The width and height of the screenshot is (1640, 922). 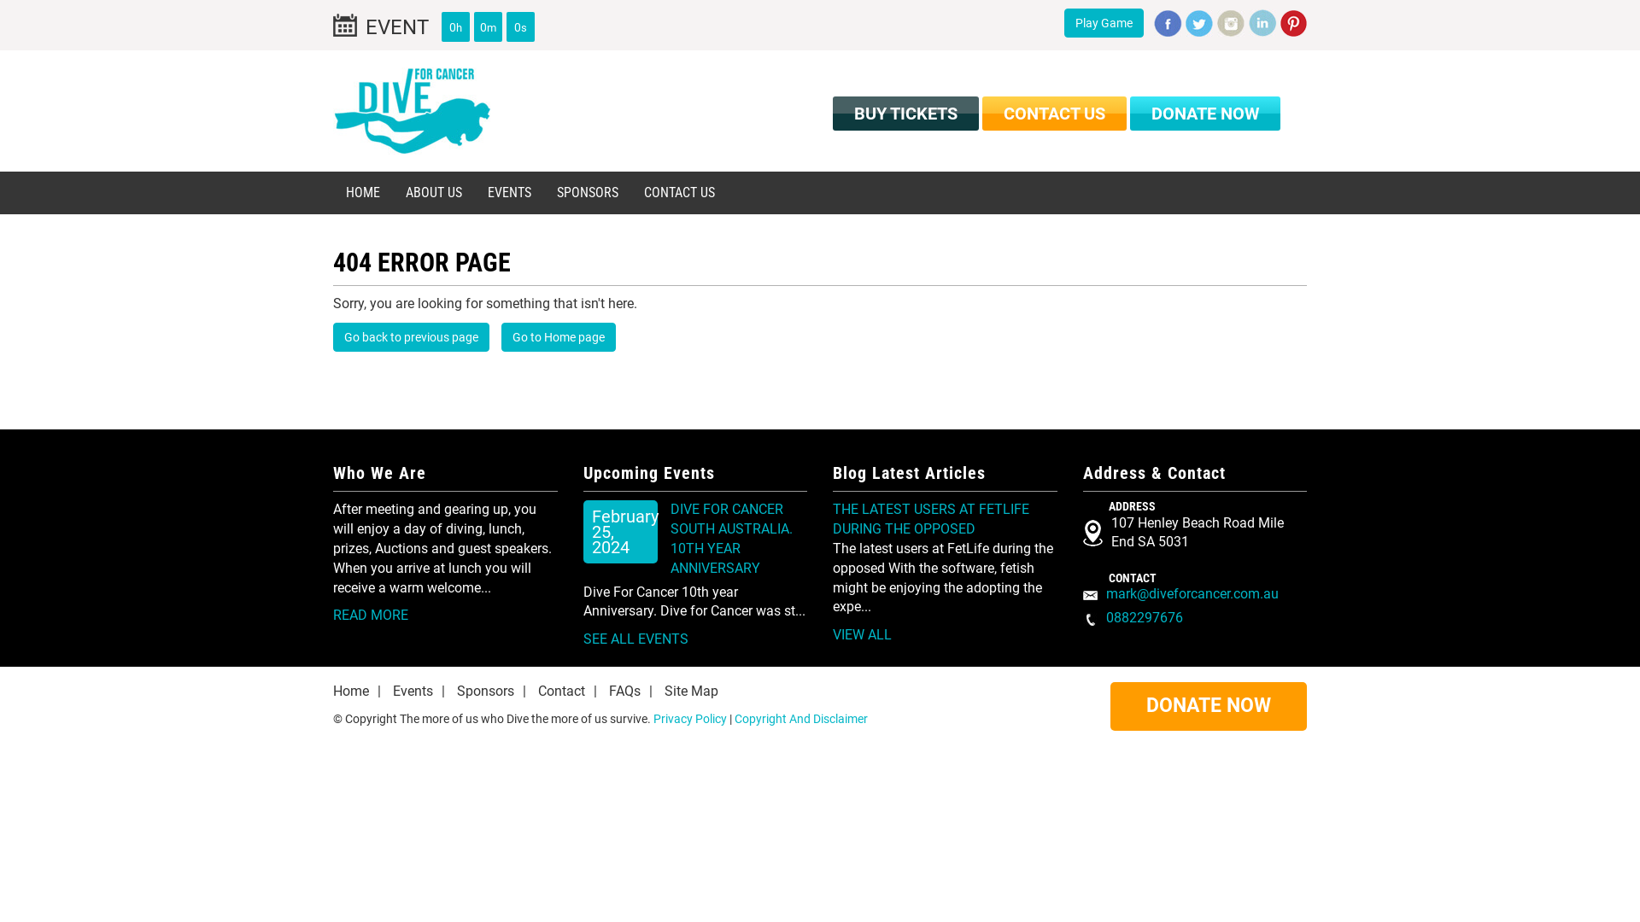 What do you see at coordinates (690, 719) in the screenshot?
I see `Privacy Policy` at bounding box center [690, 719].